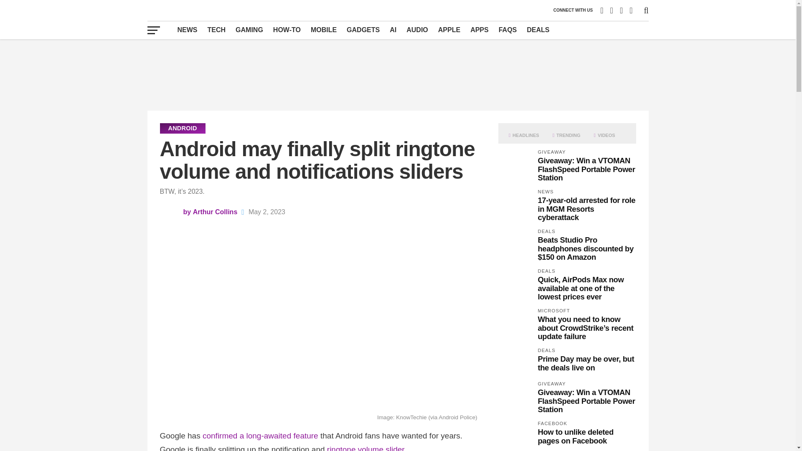 The image size is (802, 451). I want to click on NEWS, so click(187, 30).